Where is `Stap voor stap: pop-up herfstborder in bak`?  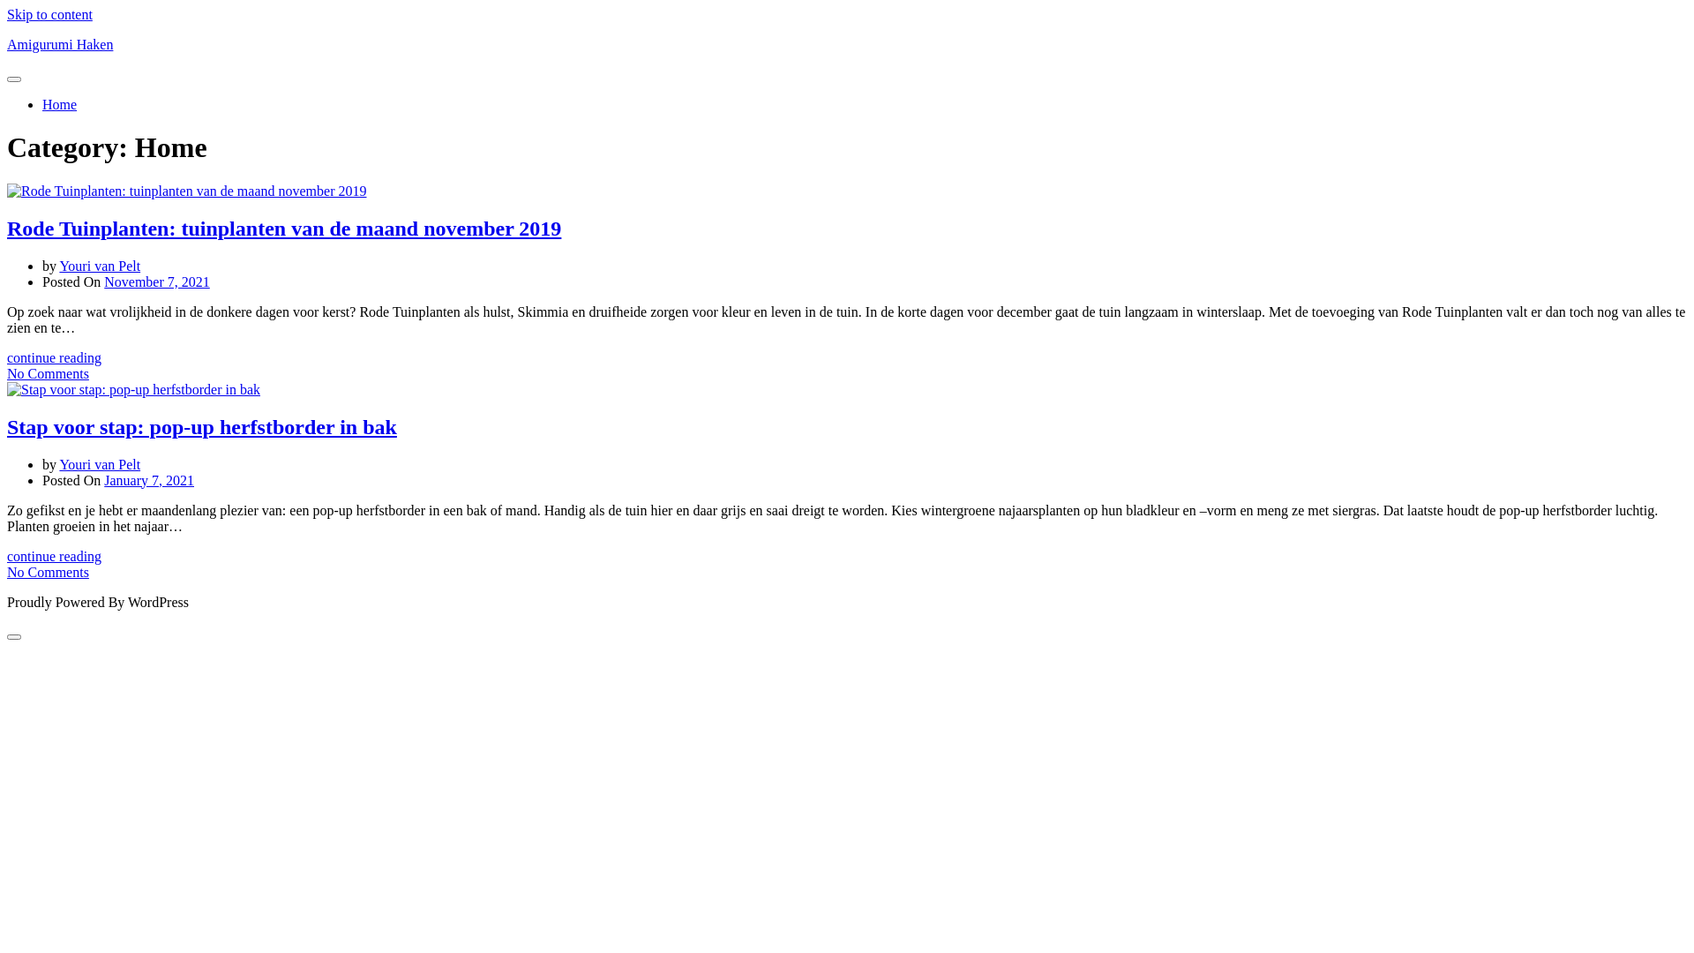 Stap voor stap: pop-up herfstborder in bak is located at coordinates (202, 427).